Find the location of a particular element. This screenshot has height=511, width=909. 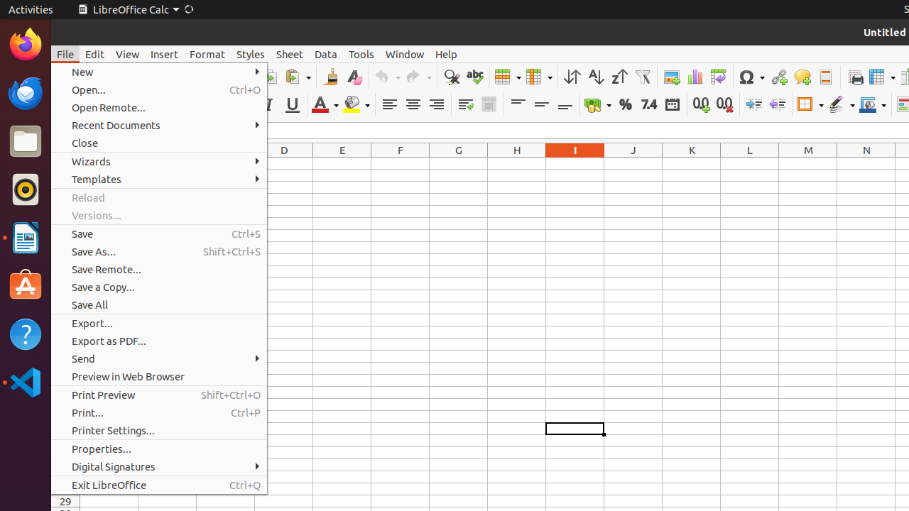

Border Style is located at coordinates (842, 105).